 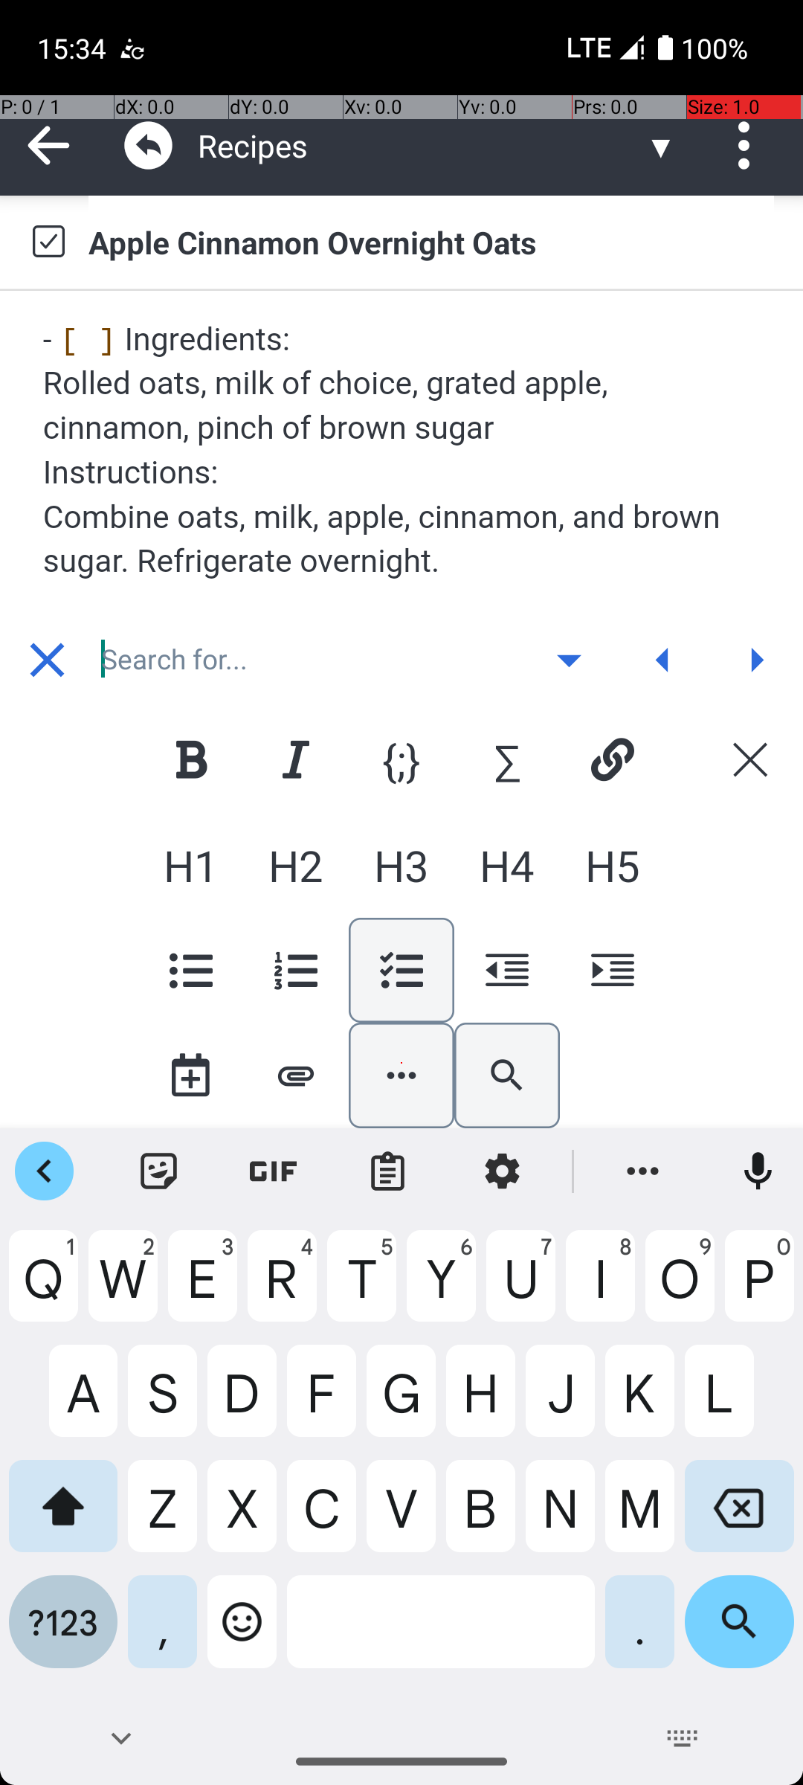 I want to click on Next match, so click(x=756, y=660).